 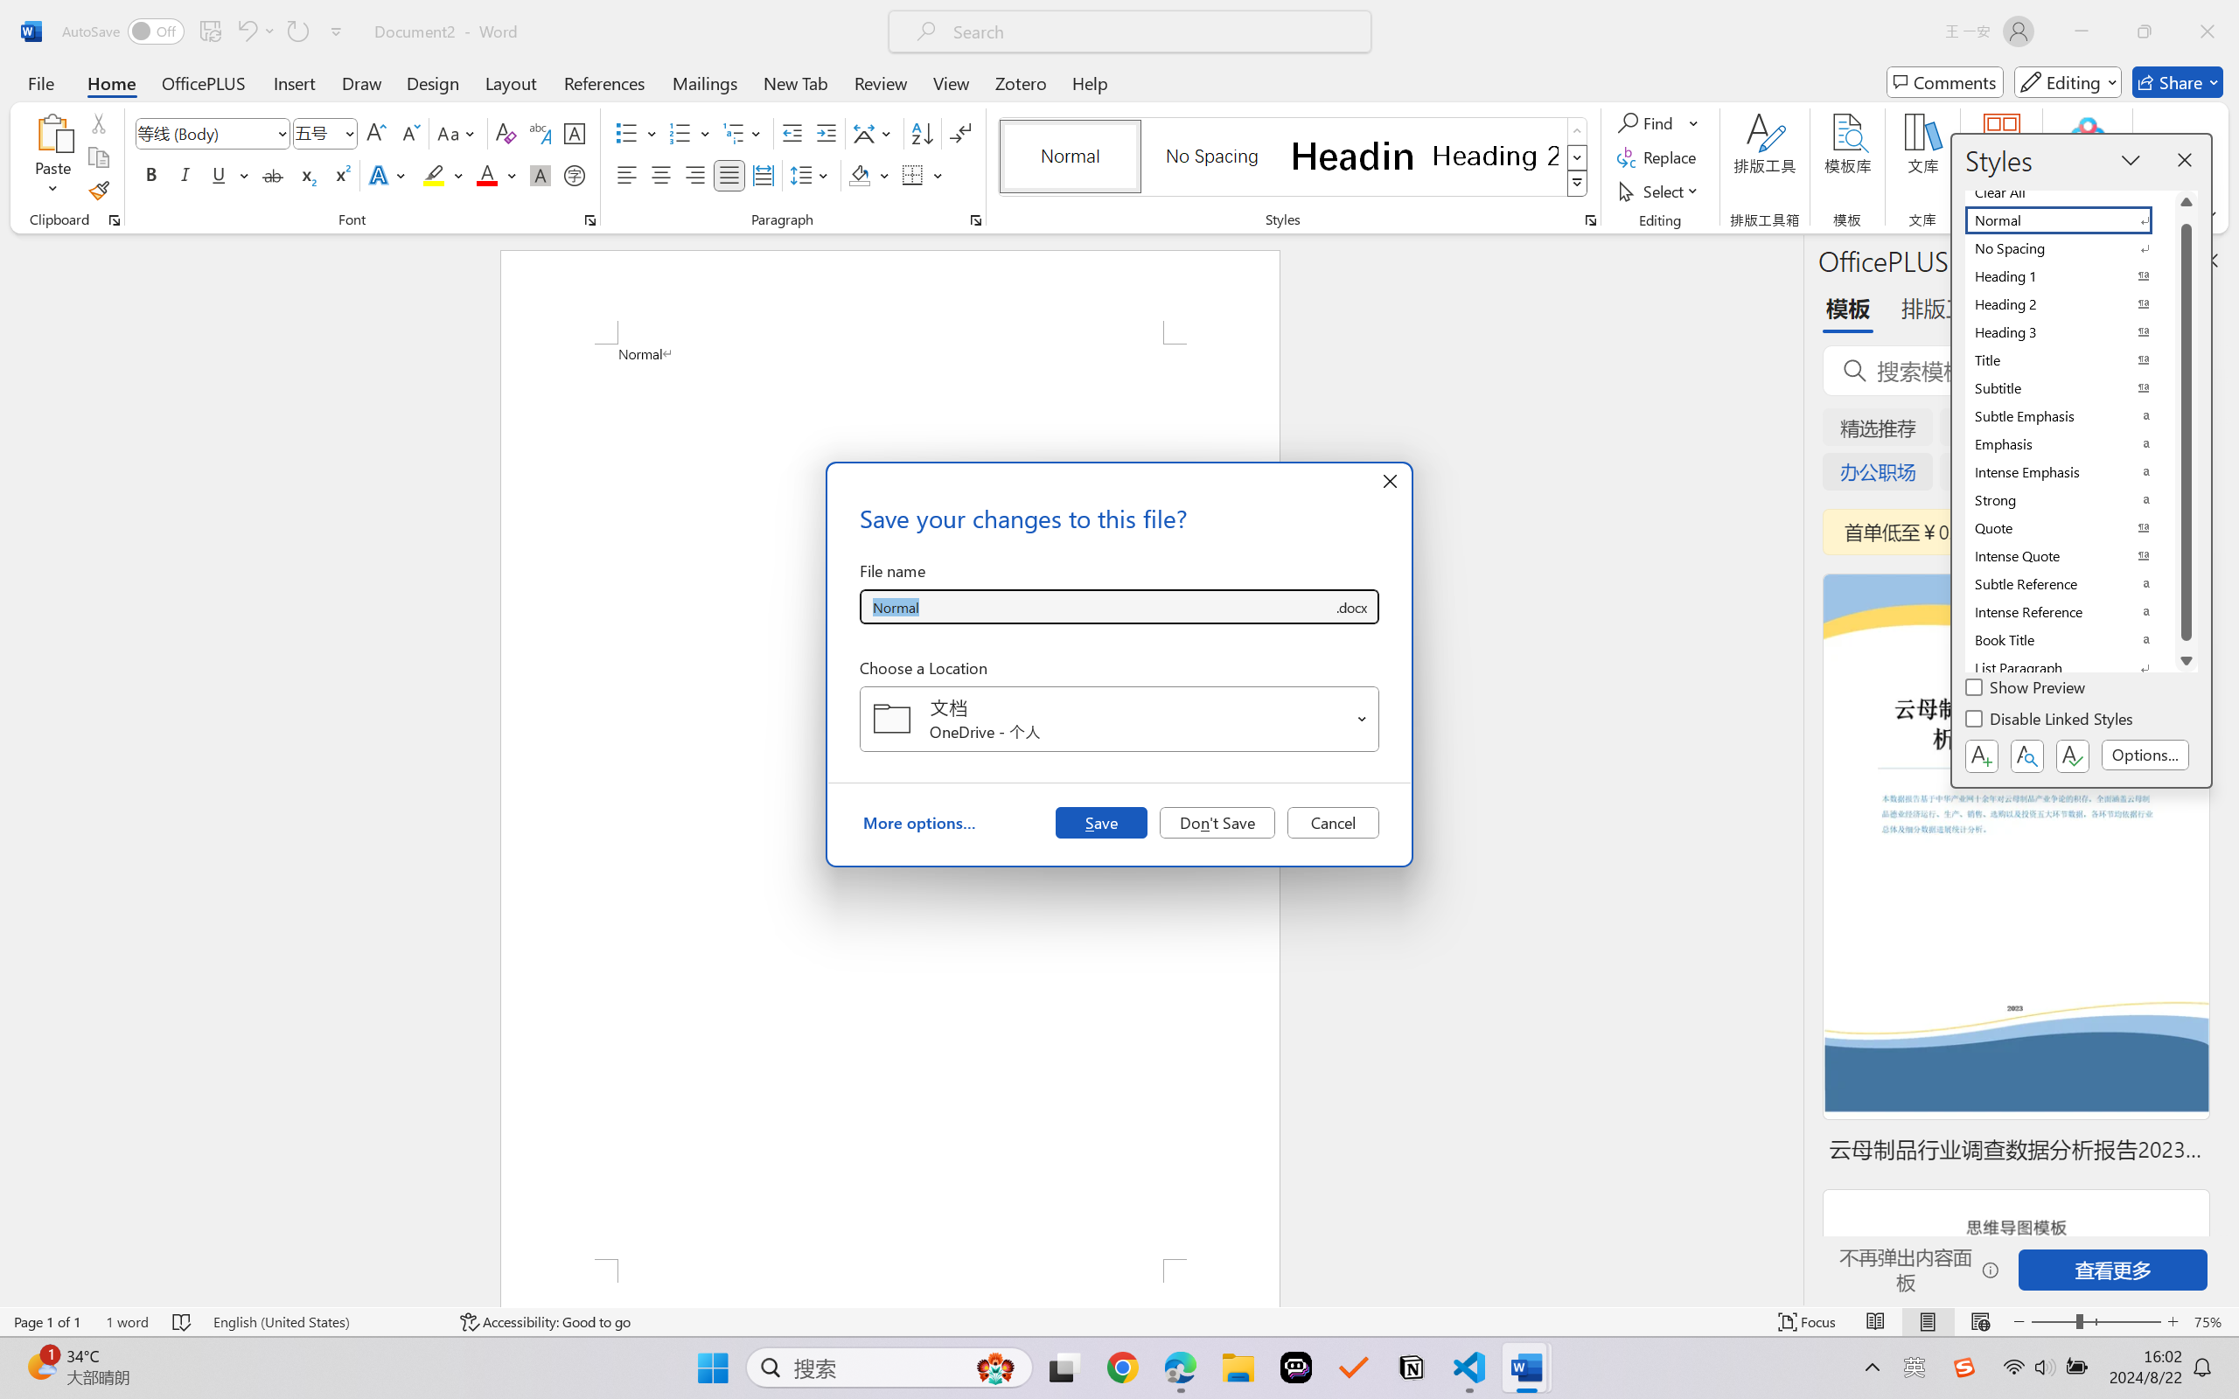 What do you see at coordinates (2069, 500) in the screenshot?
I see `Strong` at bounding box center [2069, 500].